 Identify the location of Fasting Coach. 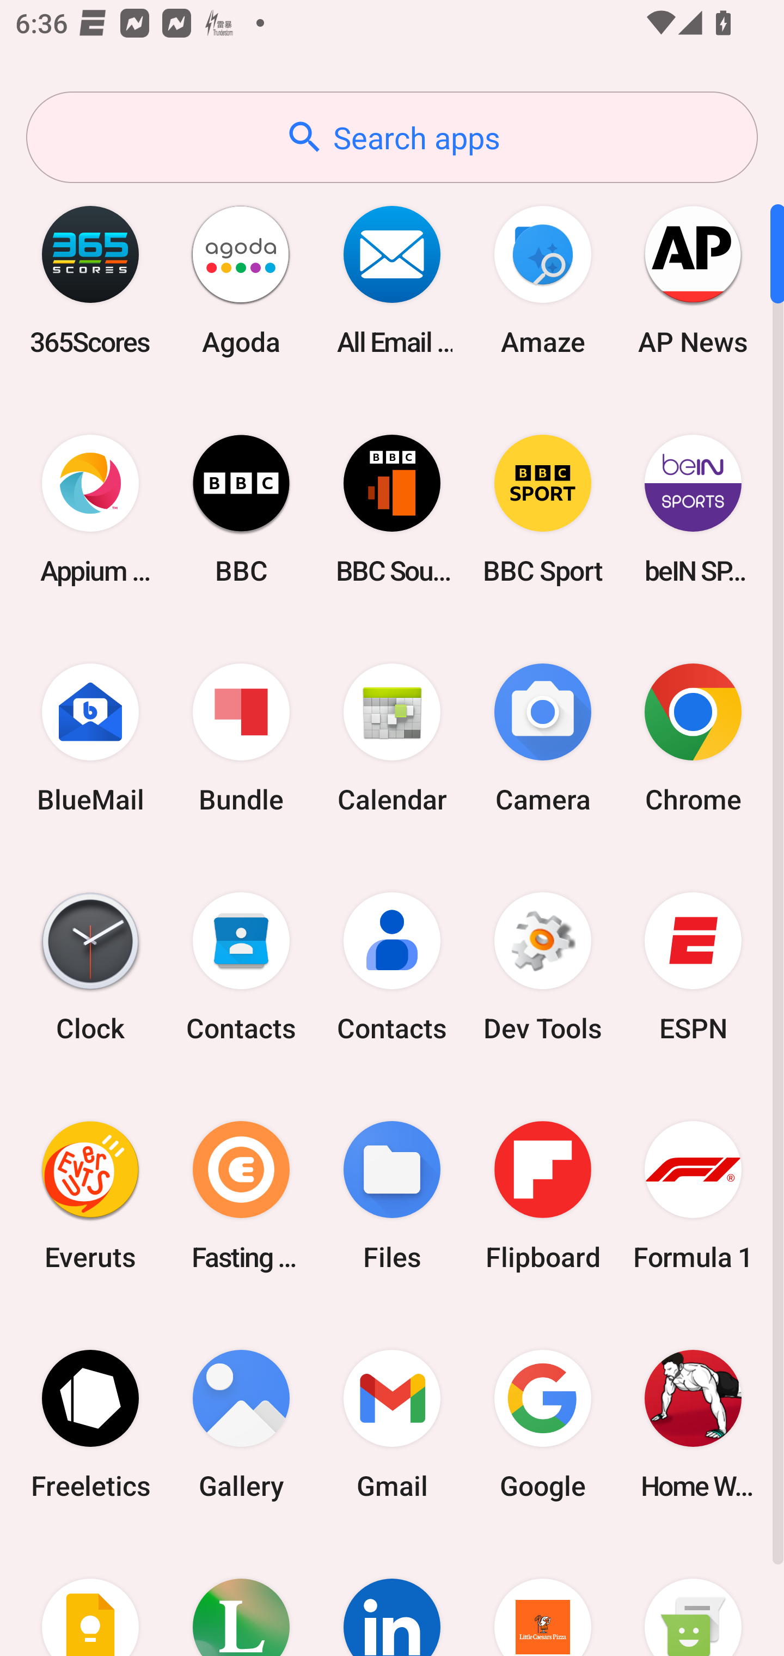
(241, 1195).